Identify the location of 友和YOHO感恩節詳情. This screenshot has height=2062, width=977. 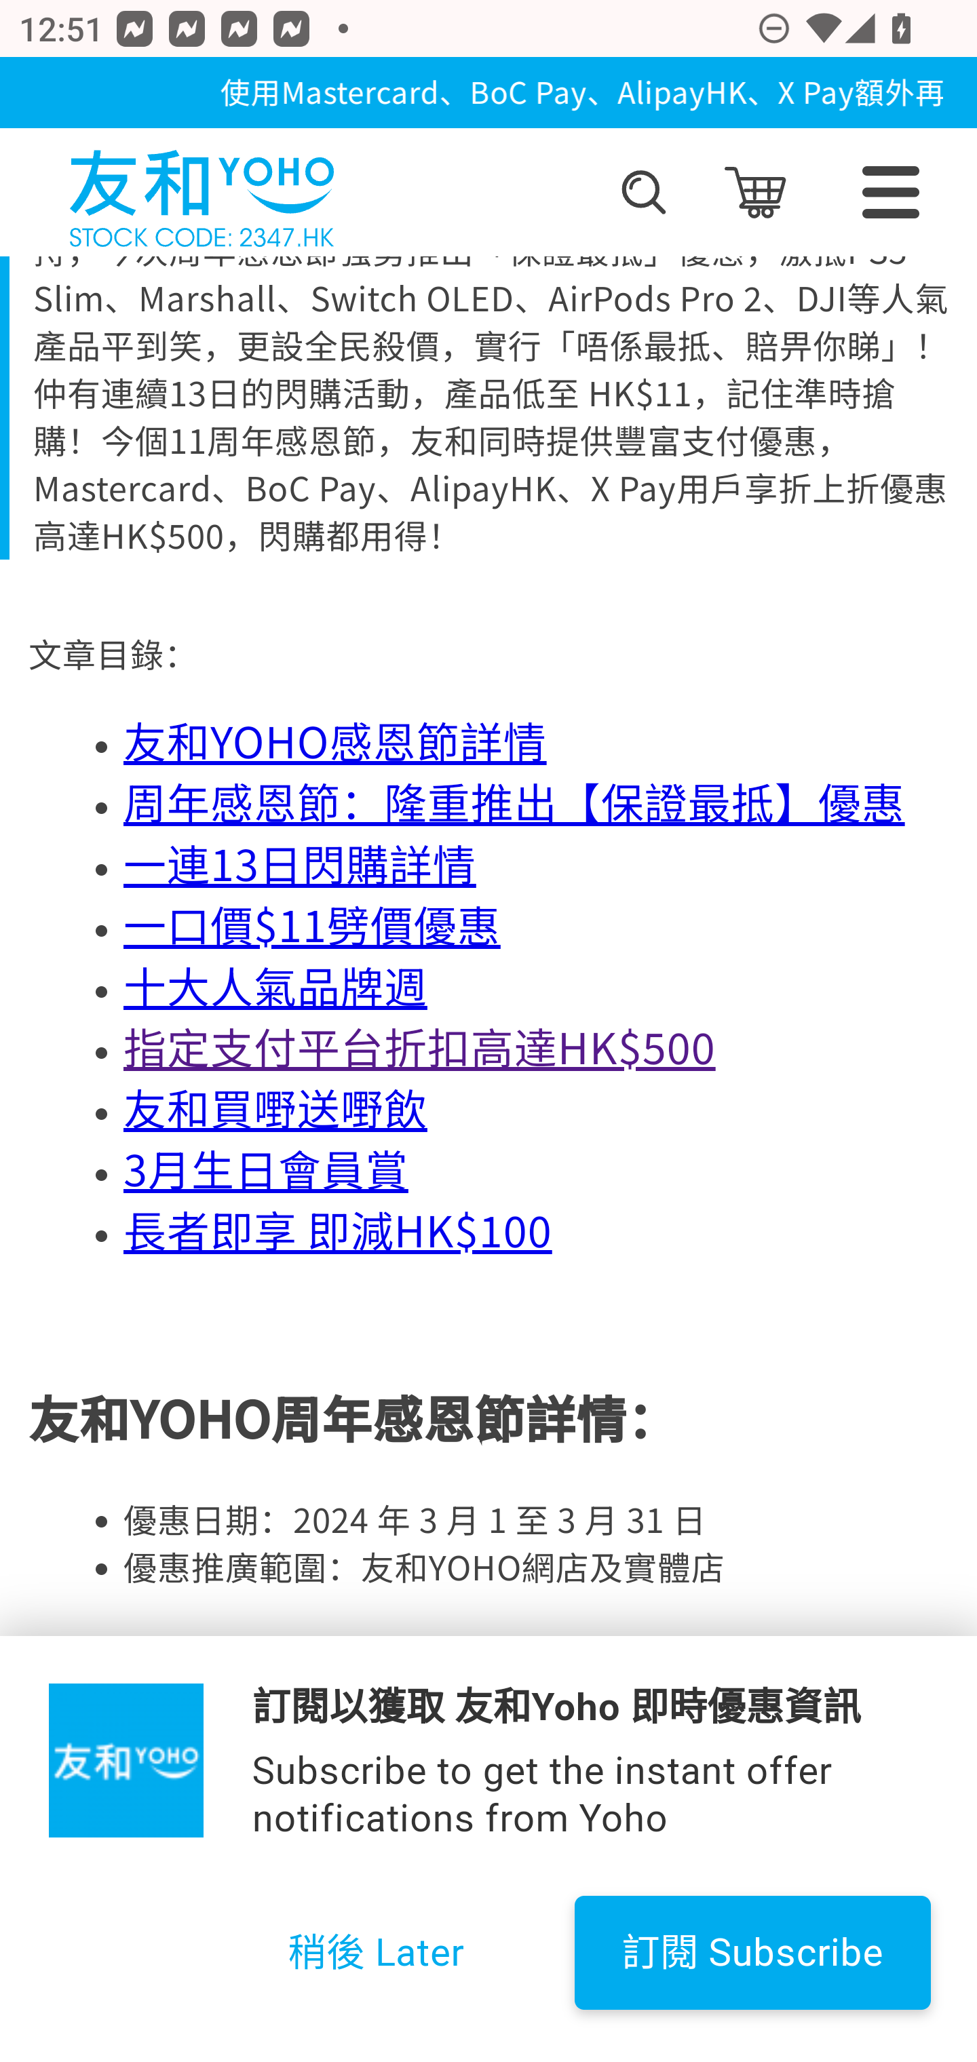
(335, 742).